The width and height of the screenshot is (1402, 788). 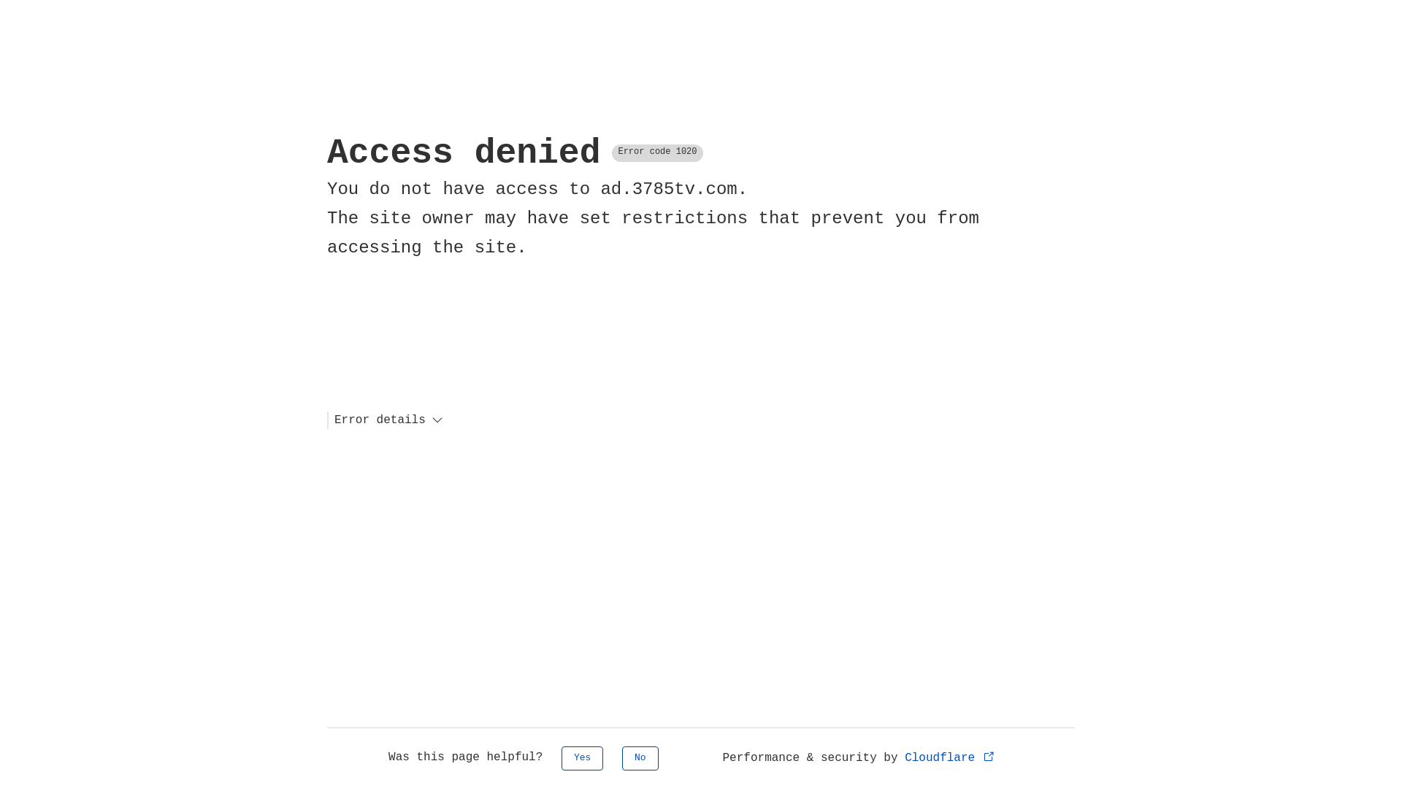 I want to click on Yes, so click(x=583, y=759).